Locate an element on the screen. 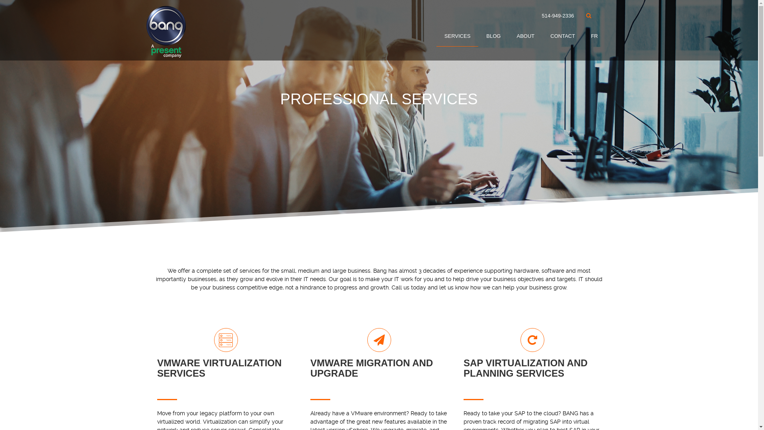  FR is located at coordinates (594, 37).